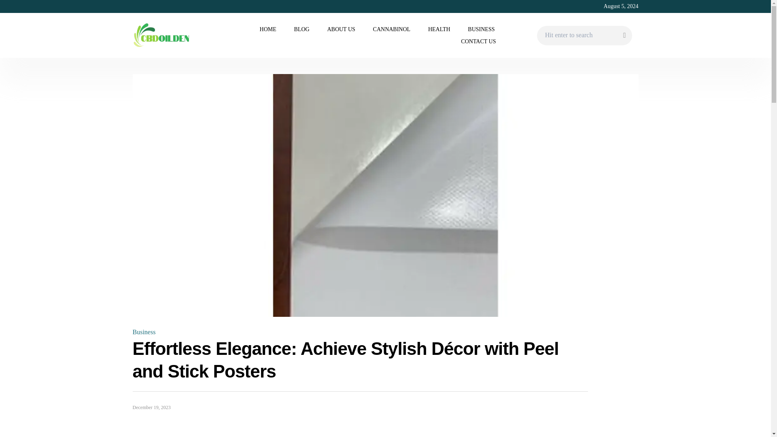 This screenshot has height=437, width=777. Describe the element at coordinates (439, 29) in the screenshot. I see `HEALTH` at that location.